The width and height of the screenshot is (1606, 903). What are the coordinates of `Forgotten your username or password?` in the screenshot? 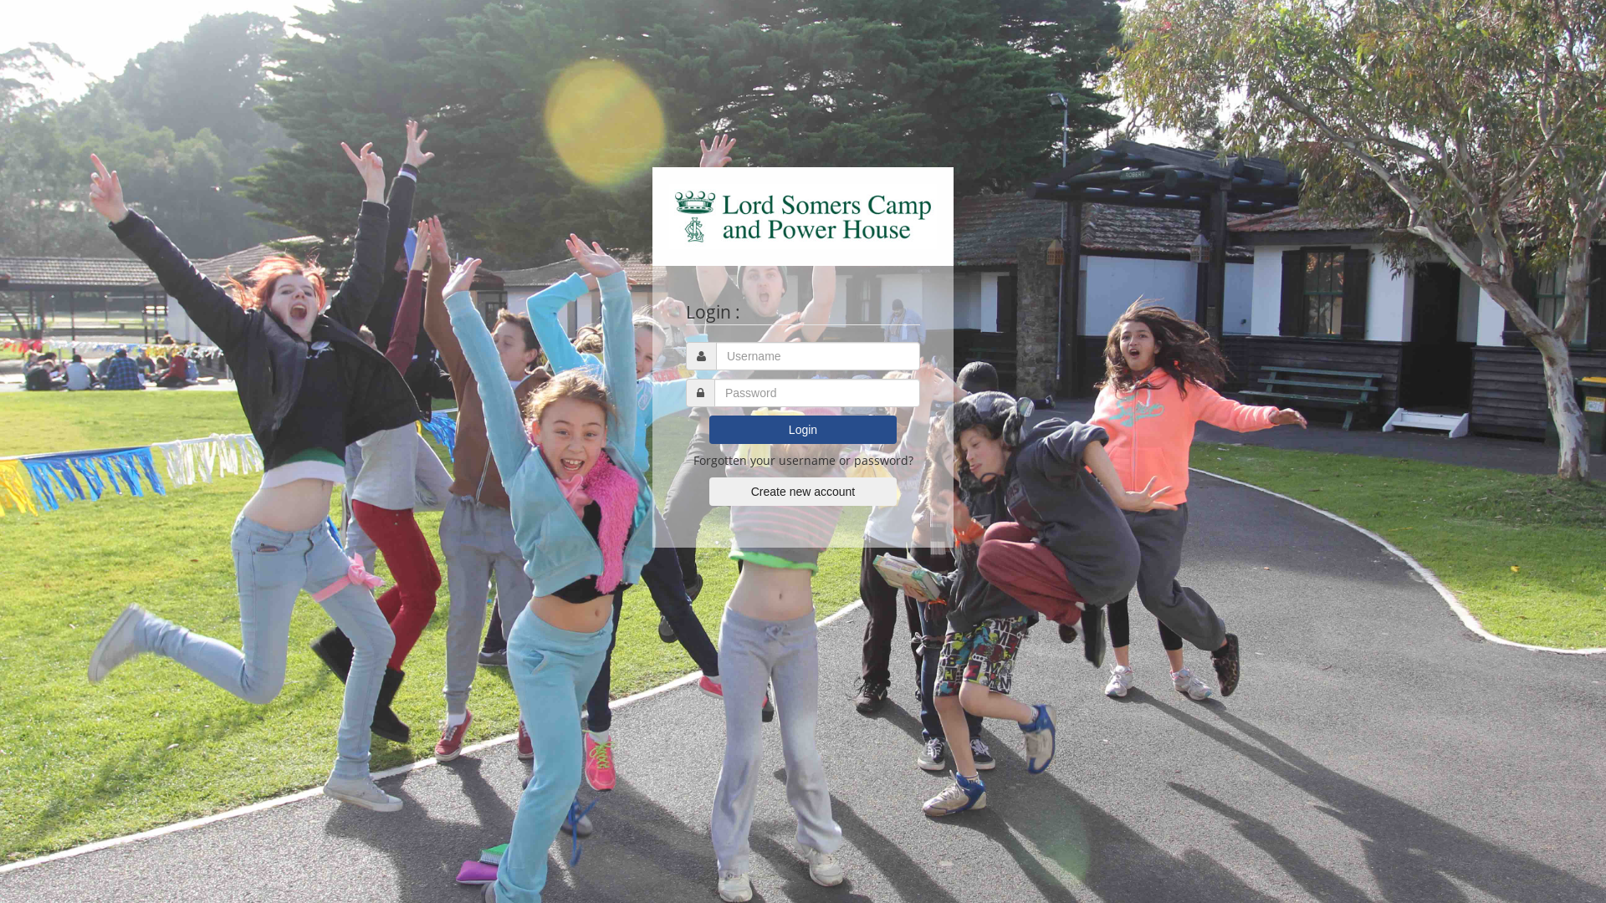 It's located at (803, 460).